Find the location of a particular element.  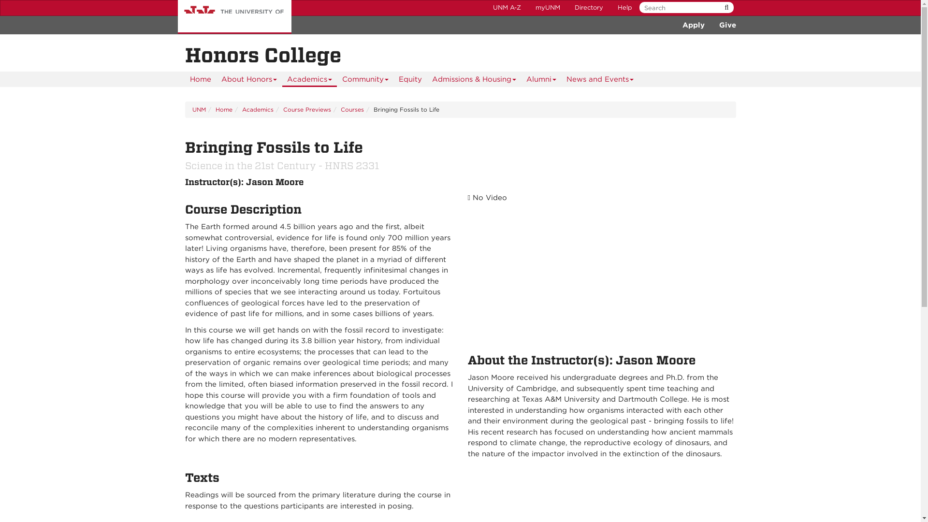

The University of New Mexico is located at coordinates (234, 17).